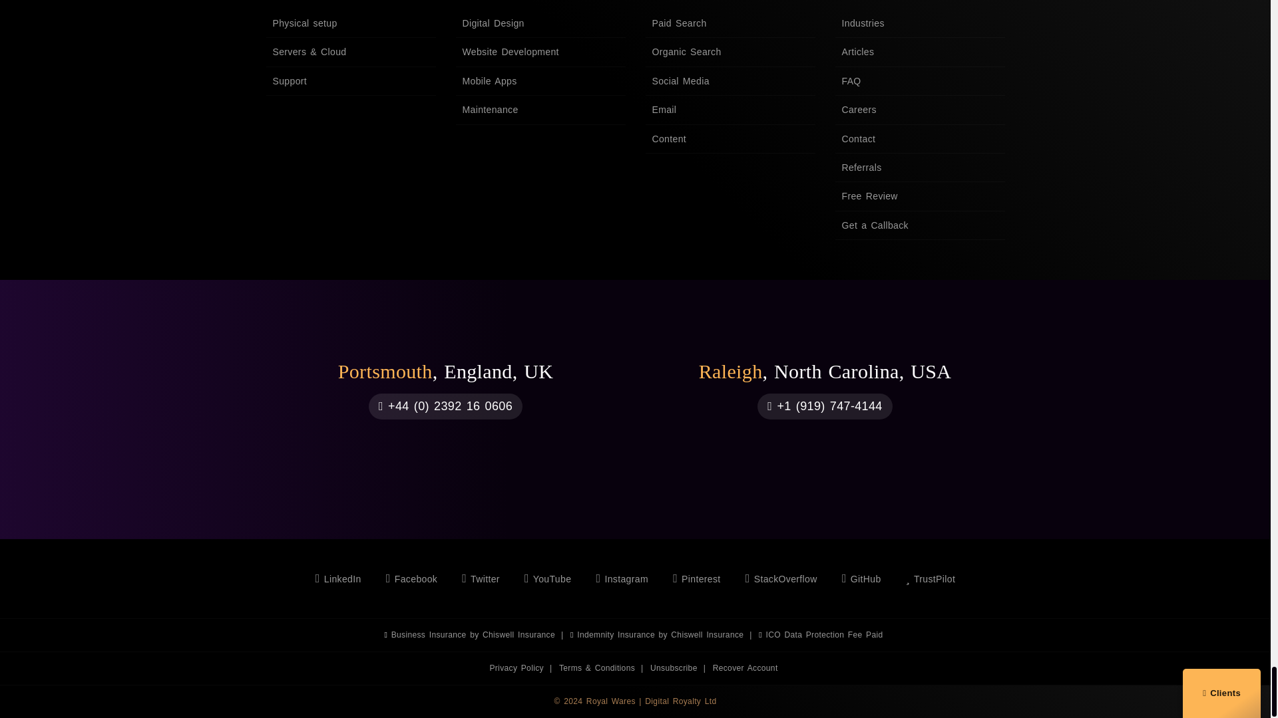 The image size is (1278, 718). Describe the element at coordinates (539, 109) in the screenshot. I see `Maintenance` at that location.